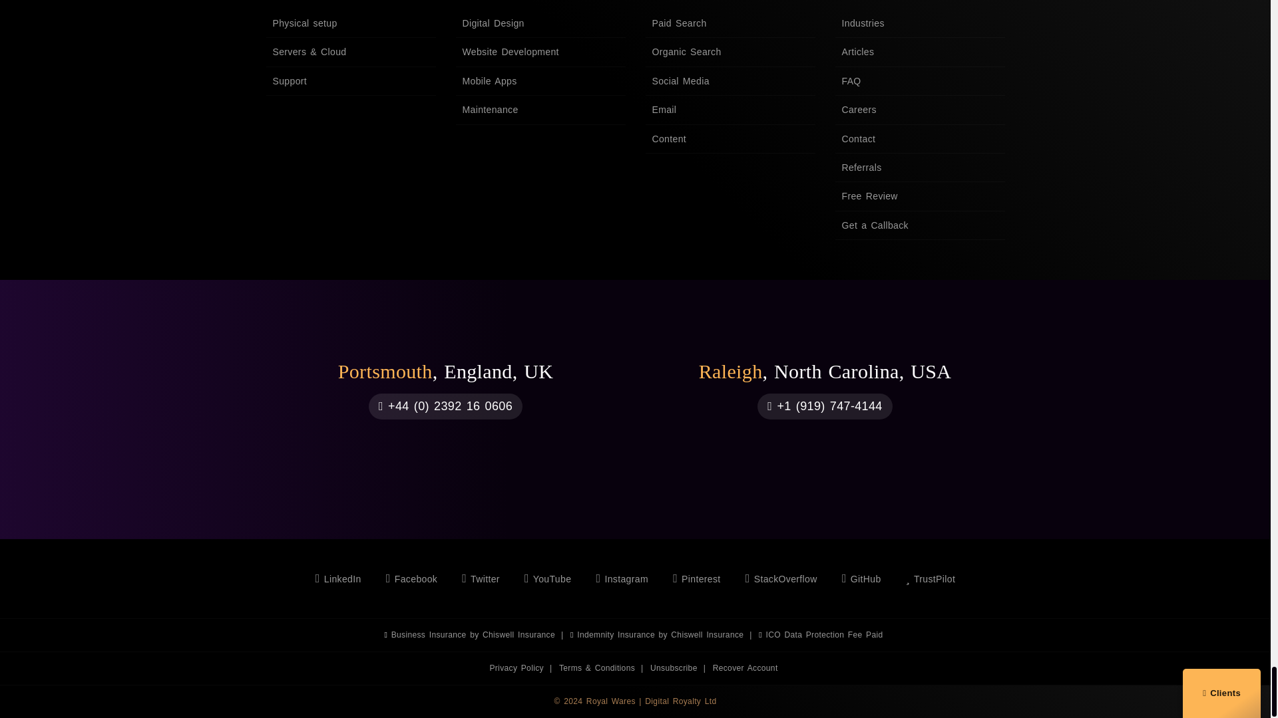 The image size is (1278, 718). Describe the element at coordinates (539, 109) in the screenshot. I see `Maintenance` at that location.